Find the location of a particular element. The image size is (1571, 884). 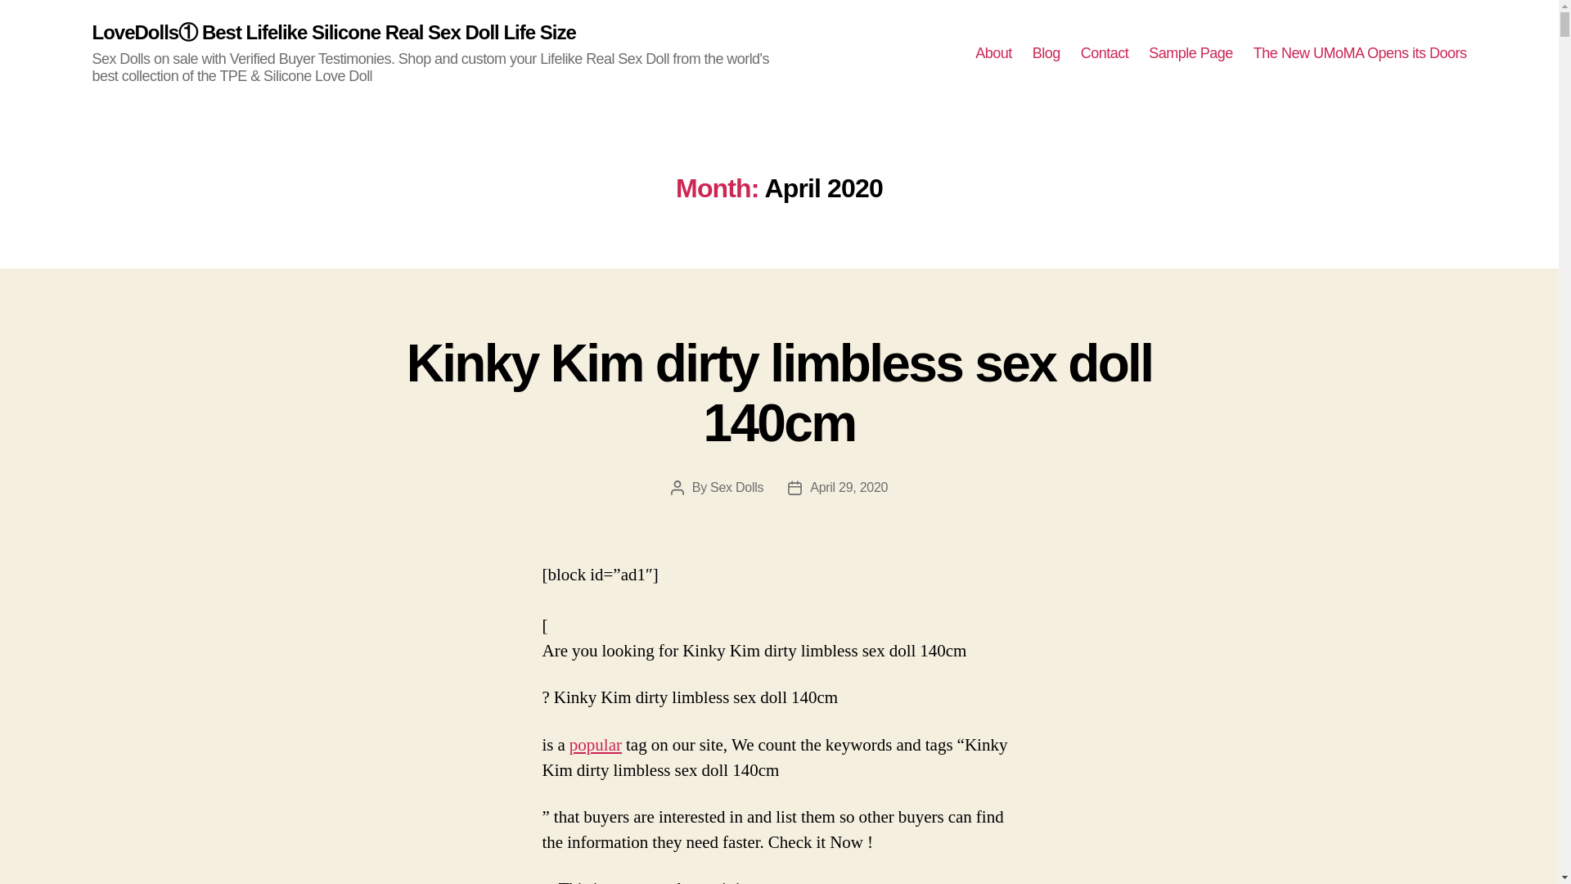

popular is located at coordinates (596, 745).